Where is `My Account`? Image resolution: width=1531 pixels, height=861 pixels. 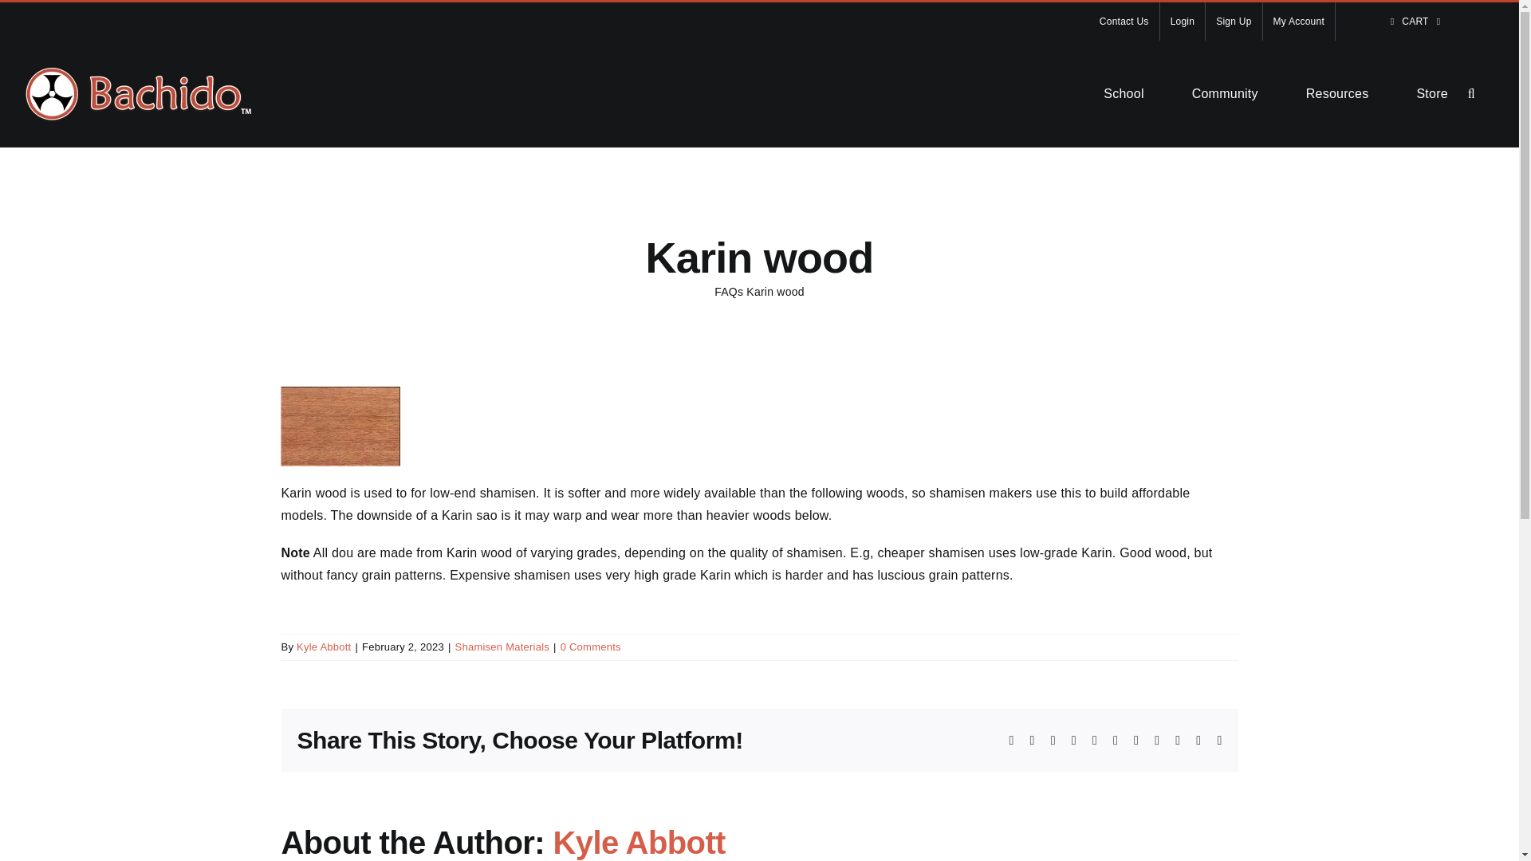
My Account is located at coordinates (1299, 21).